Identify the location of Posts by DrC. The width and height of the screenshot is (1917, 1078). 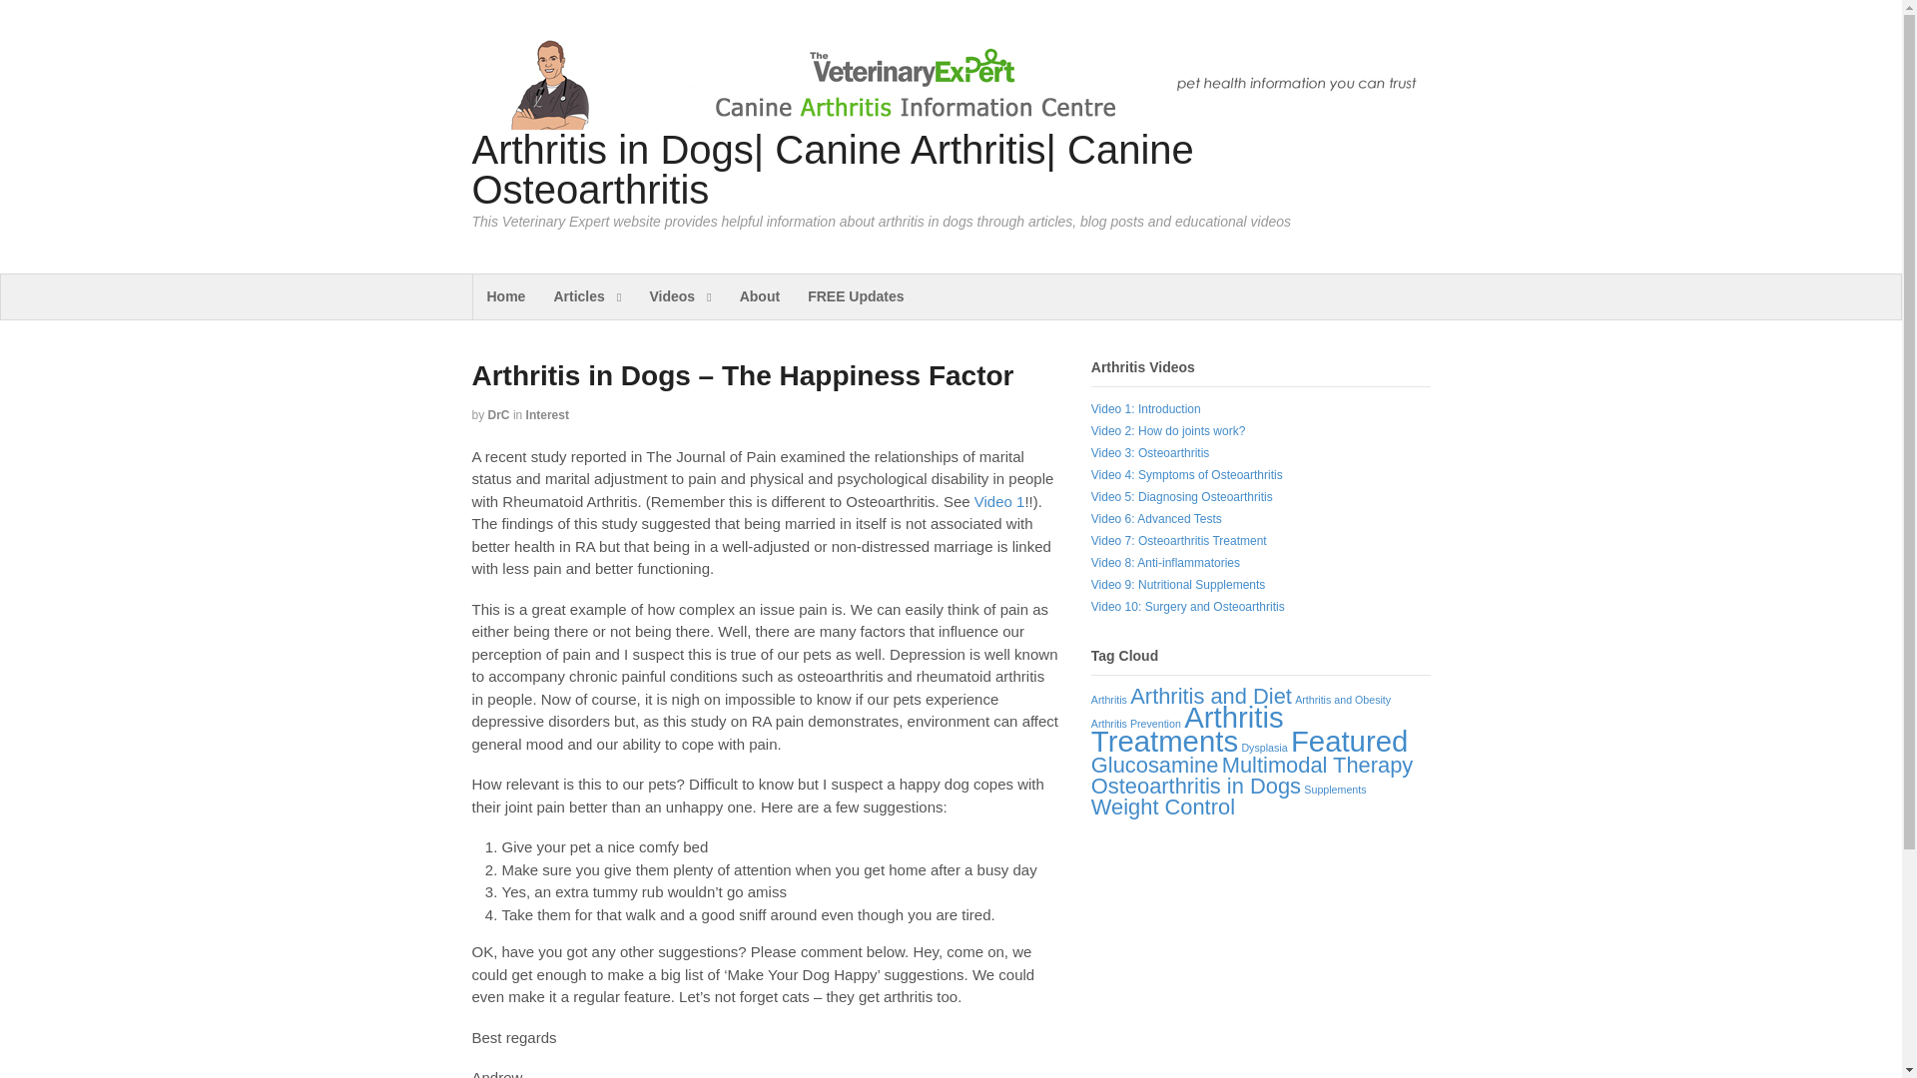
(499, 415).